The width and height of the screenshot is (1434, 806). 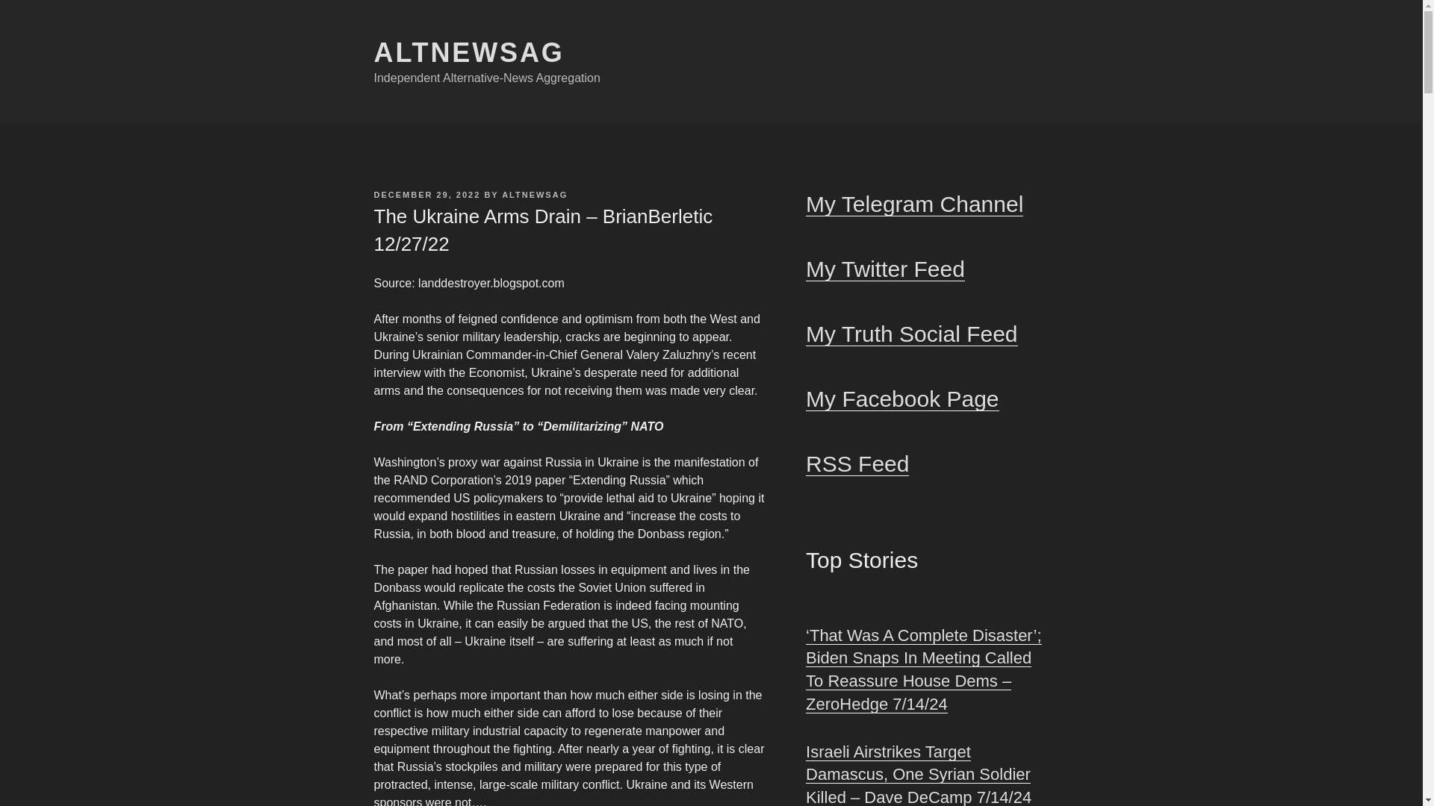 What do you see at coordinates (535, 194) in the screenshot?
I see `ALTNEWSAG` at bounding box center [535, 194].